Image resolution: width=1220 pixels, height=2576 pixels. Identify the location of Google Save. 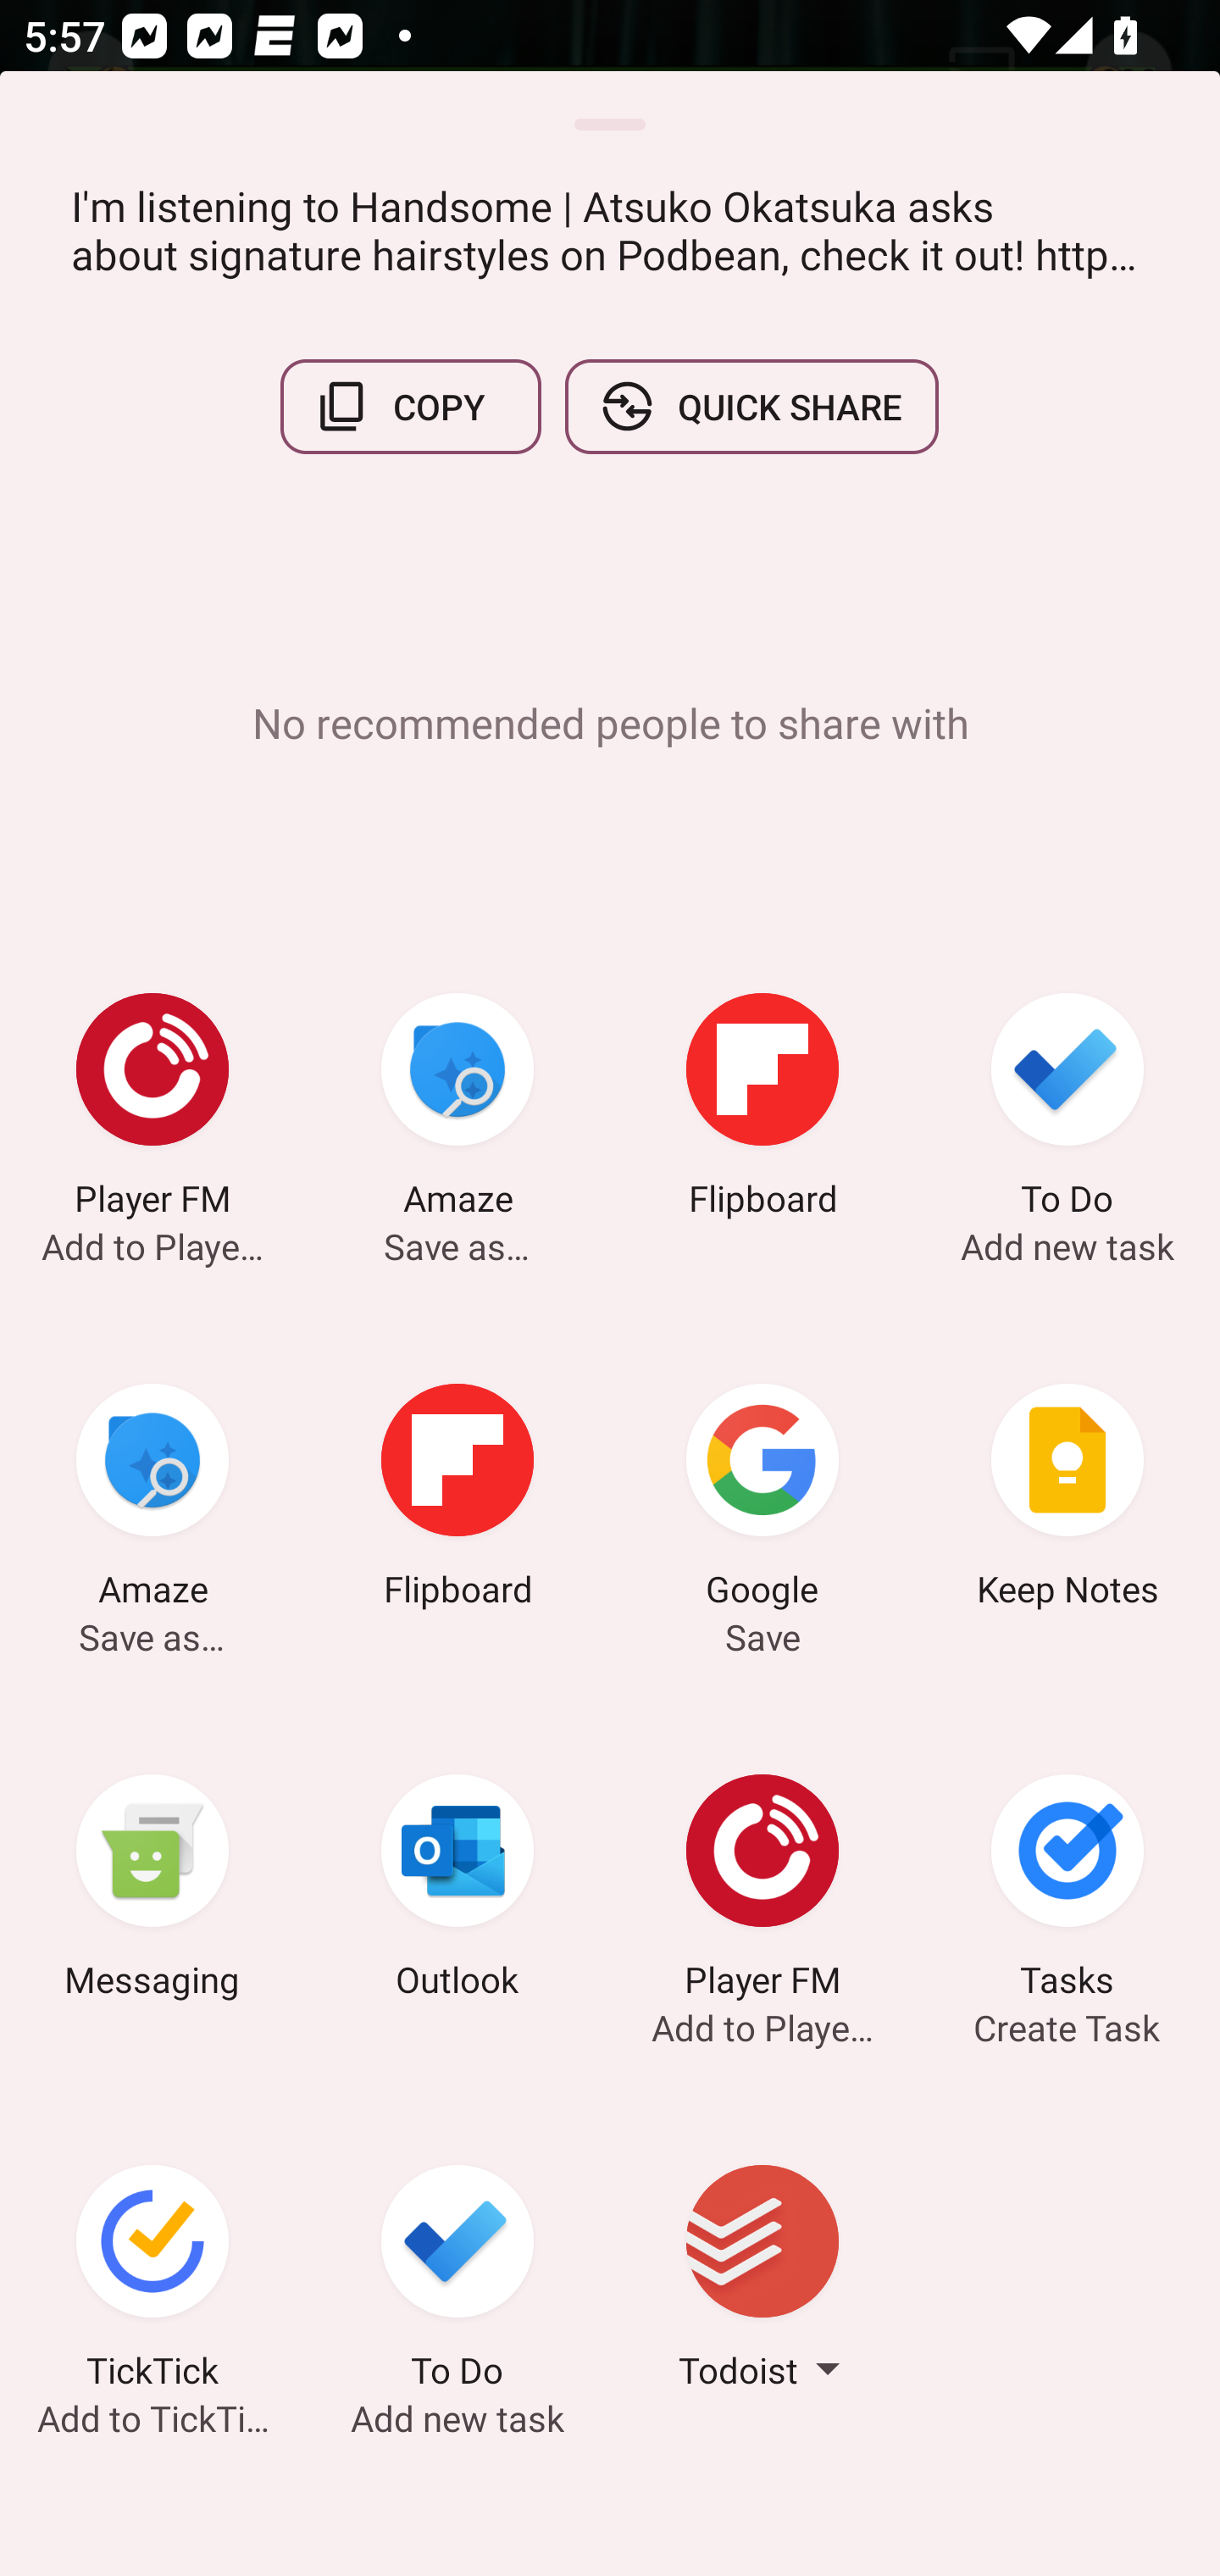
(762, 1502).